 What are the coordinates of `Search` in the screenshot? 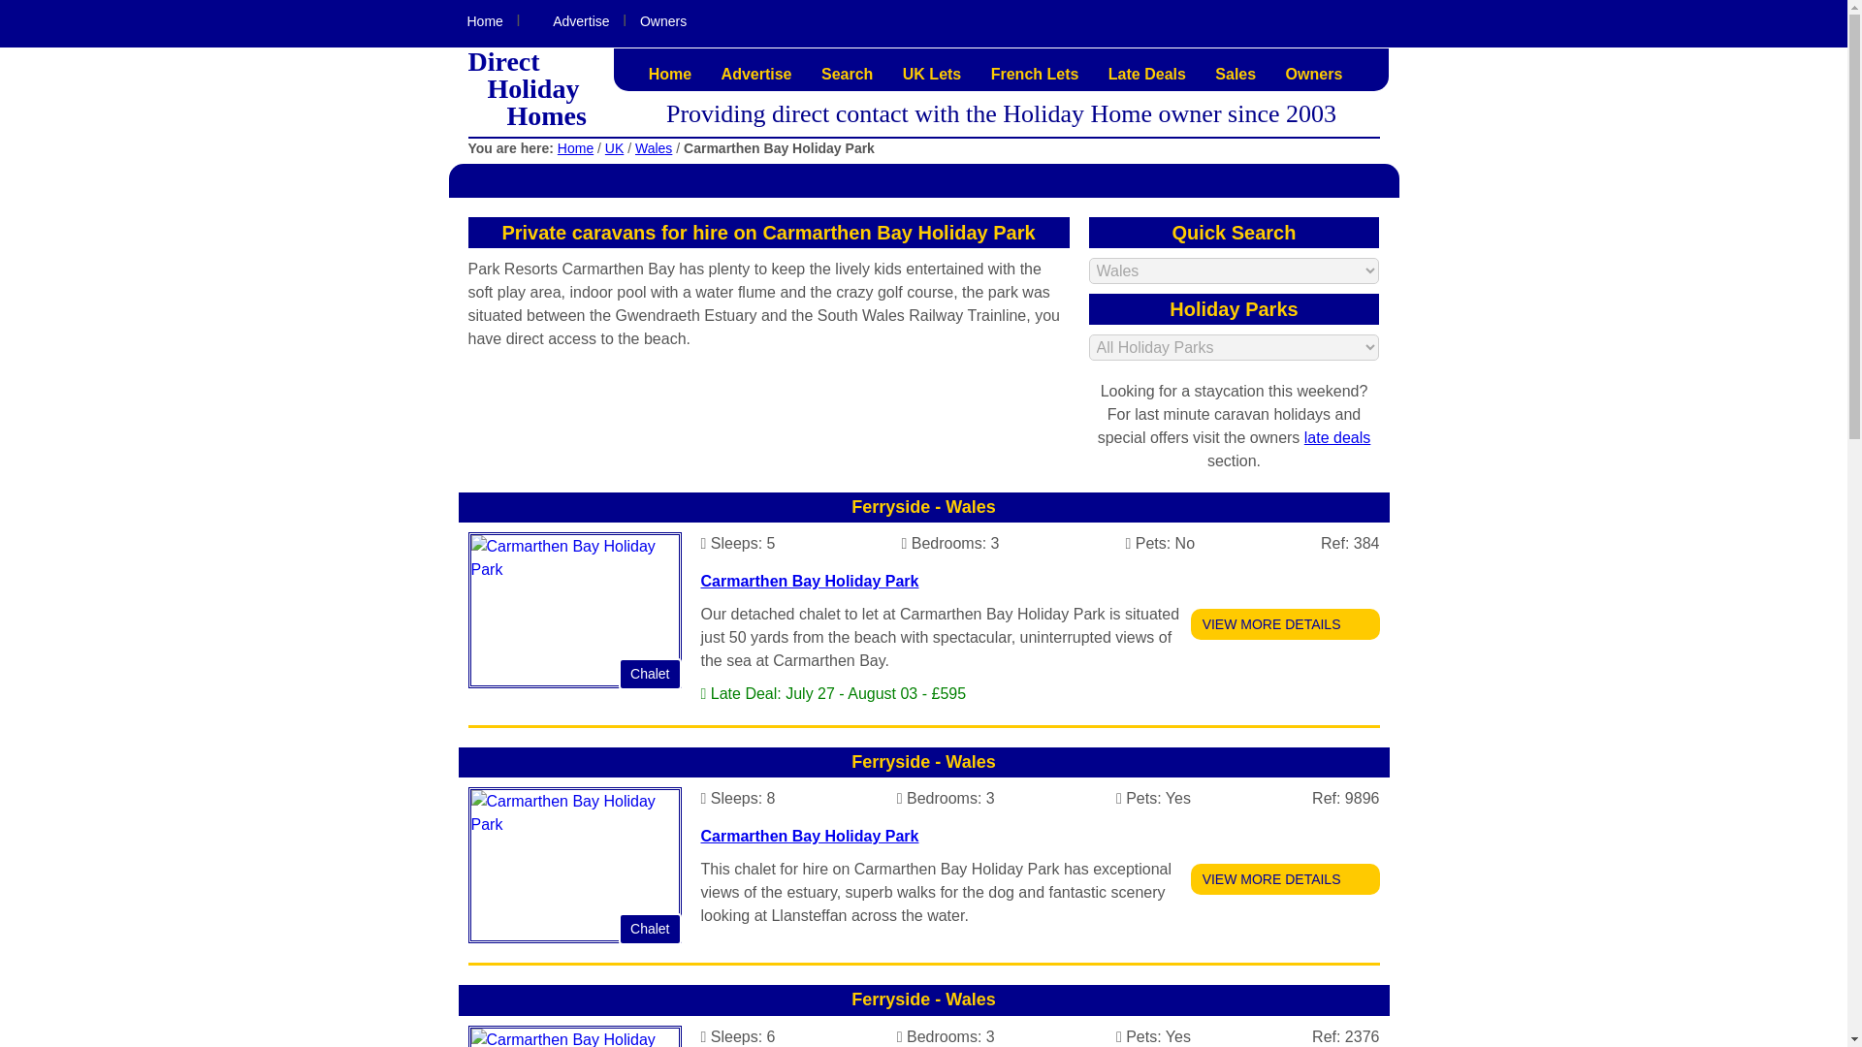 It's located at (847, 74).